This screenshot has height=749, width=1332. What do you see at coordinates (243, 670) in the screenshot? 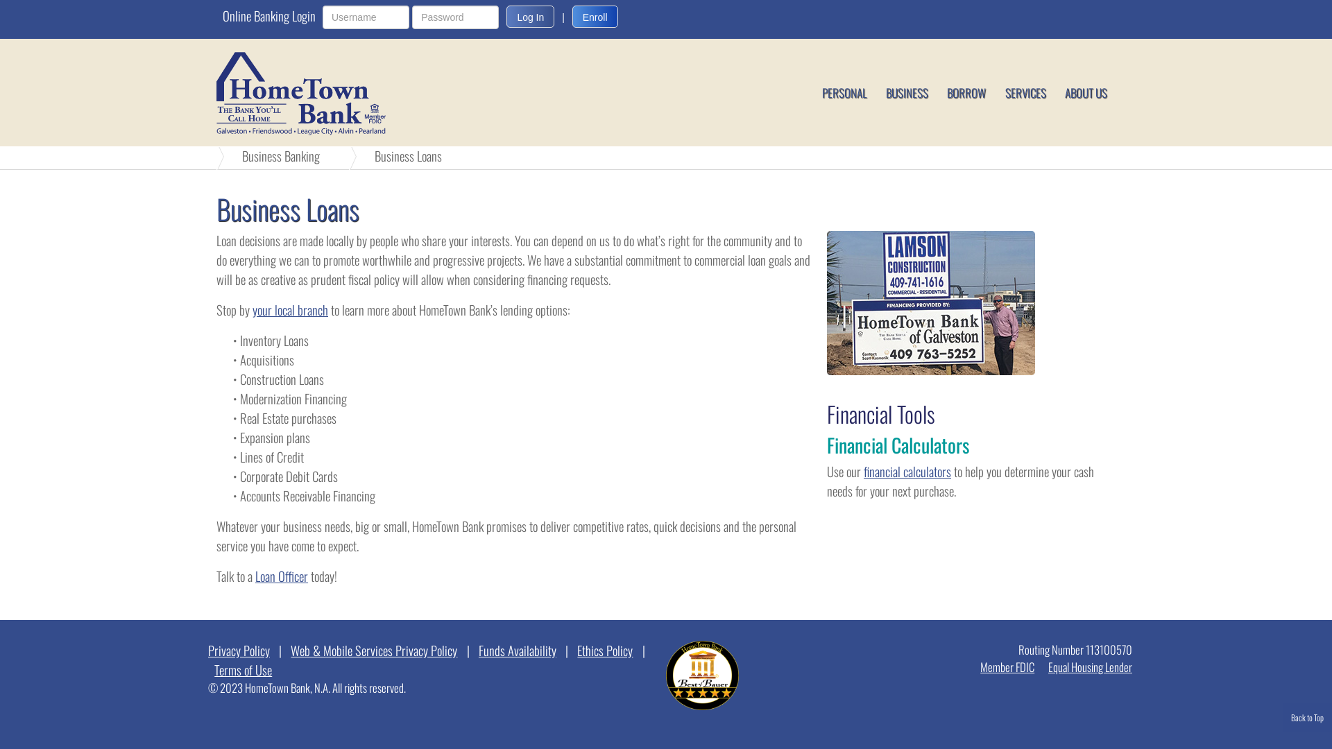
I see `Terms of Use` at bounding box center [243, 670].